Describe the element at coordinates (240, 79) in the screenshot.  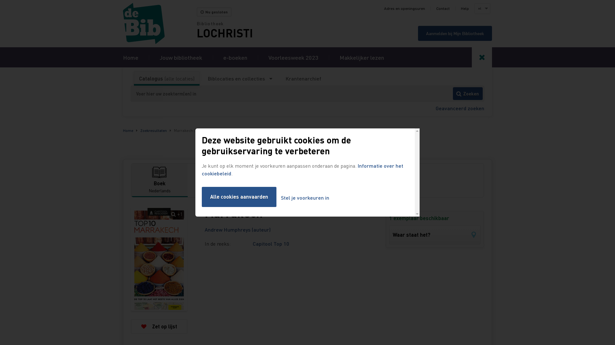
I see `Biblocaties en collecties` at that location.